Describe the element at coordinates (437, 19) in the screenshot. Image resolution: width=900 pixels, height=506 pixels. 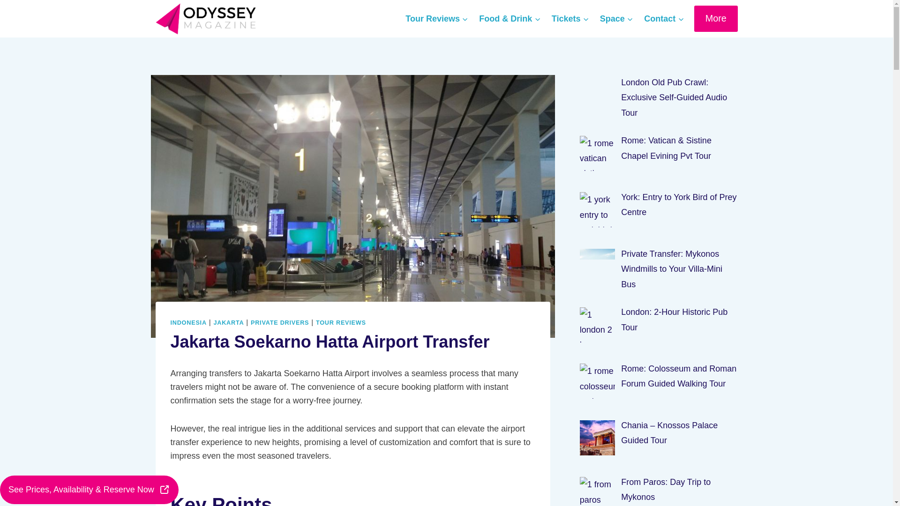
I see `Tour Reviews` at that location.